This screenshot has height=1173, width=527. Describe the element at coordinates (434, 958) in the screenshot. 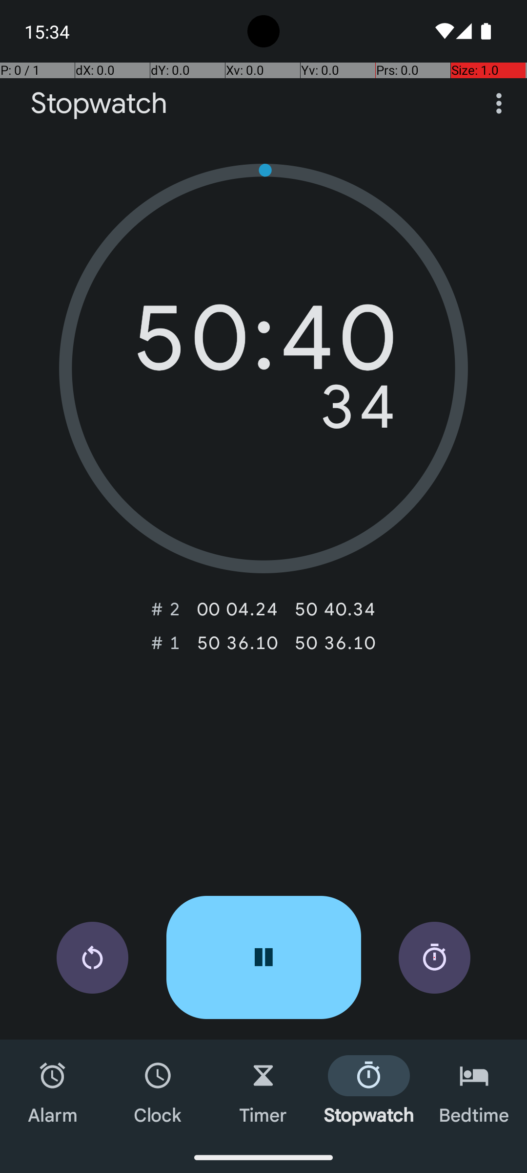

I see `Lap` at that location.